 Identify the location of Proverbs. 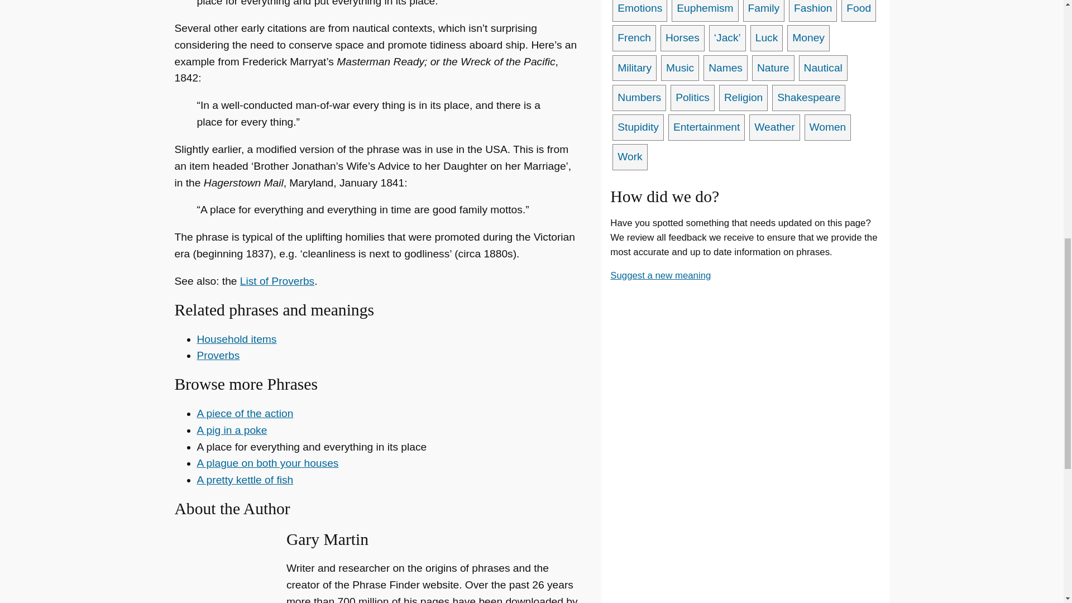
(218, 355).